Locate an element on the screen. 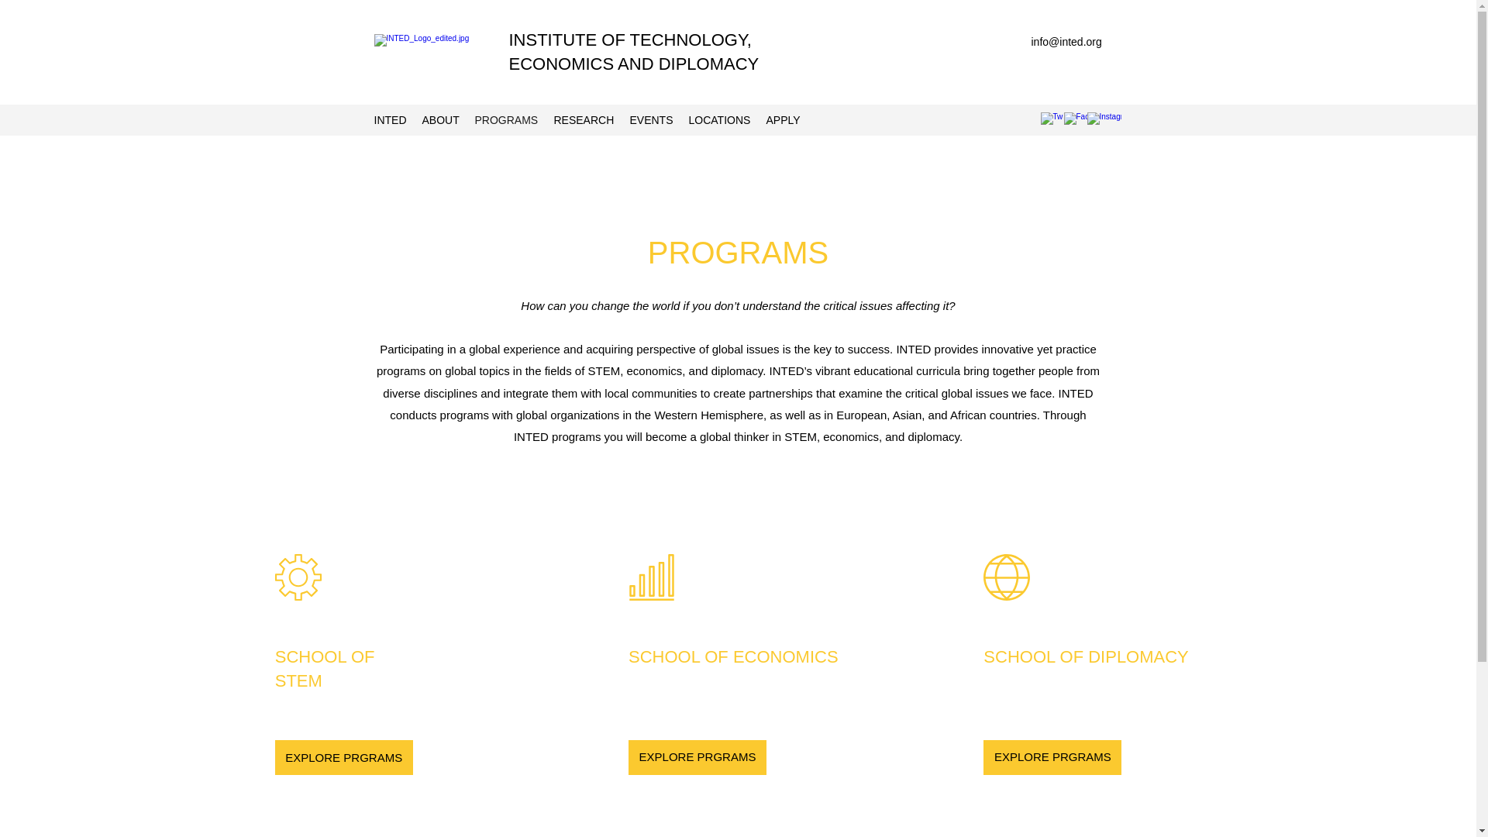 Image resolution: width=1488 pixels, height=837 pixels. INTED is located at coordinates (389, 119).